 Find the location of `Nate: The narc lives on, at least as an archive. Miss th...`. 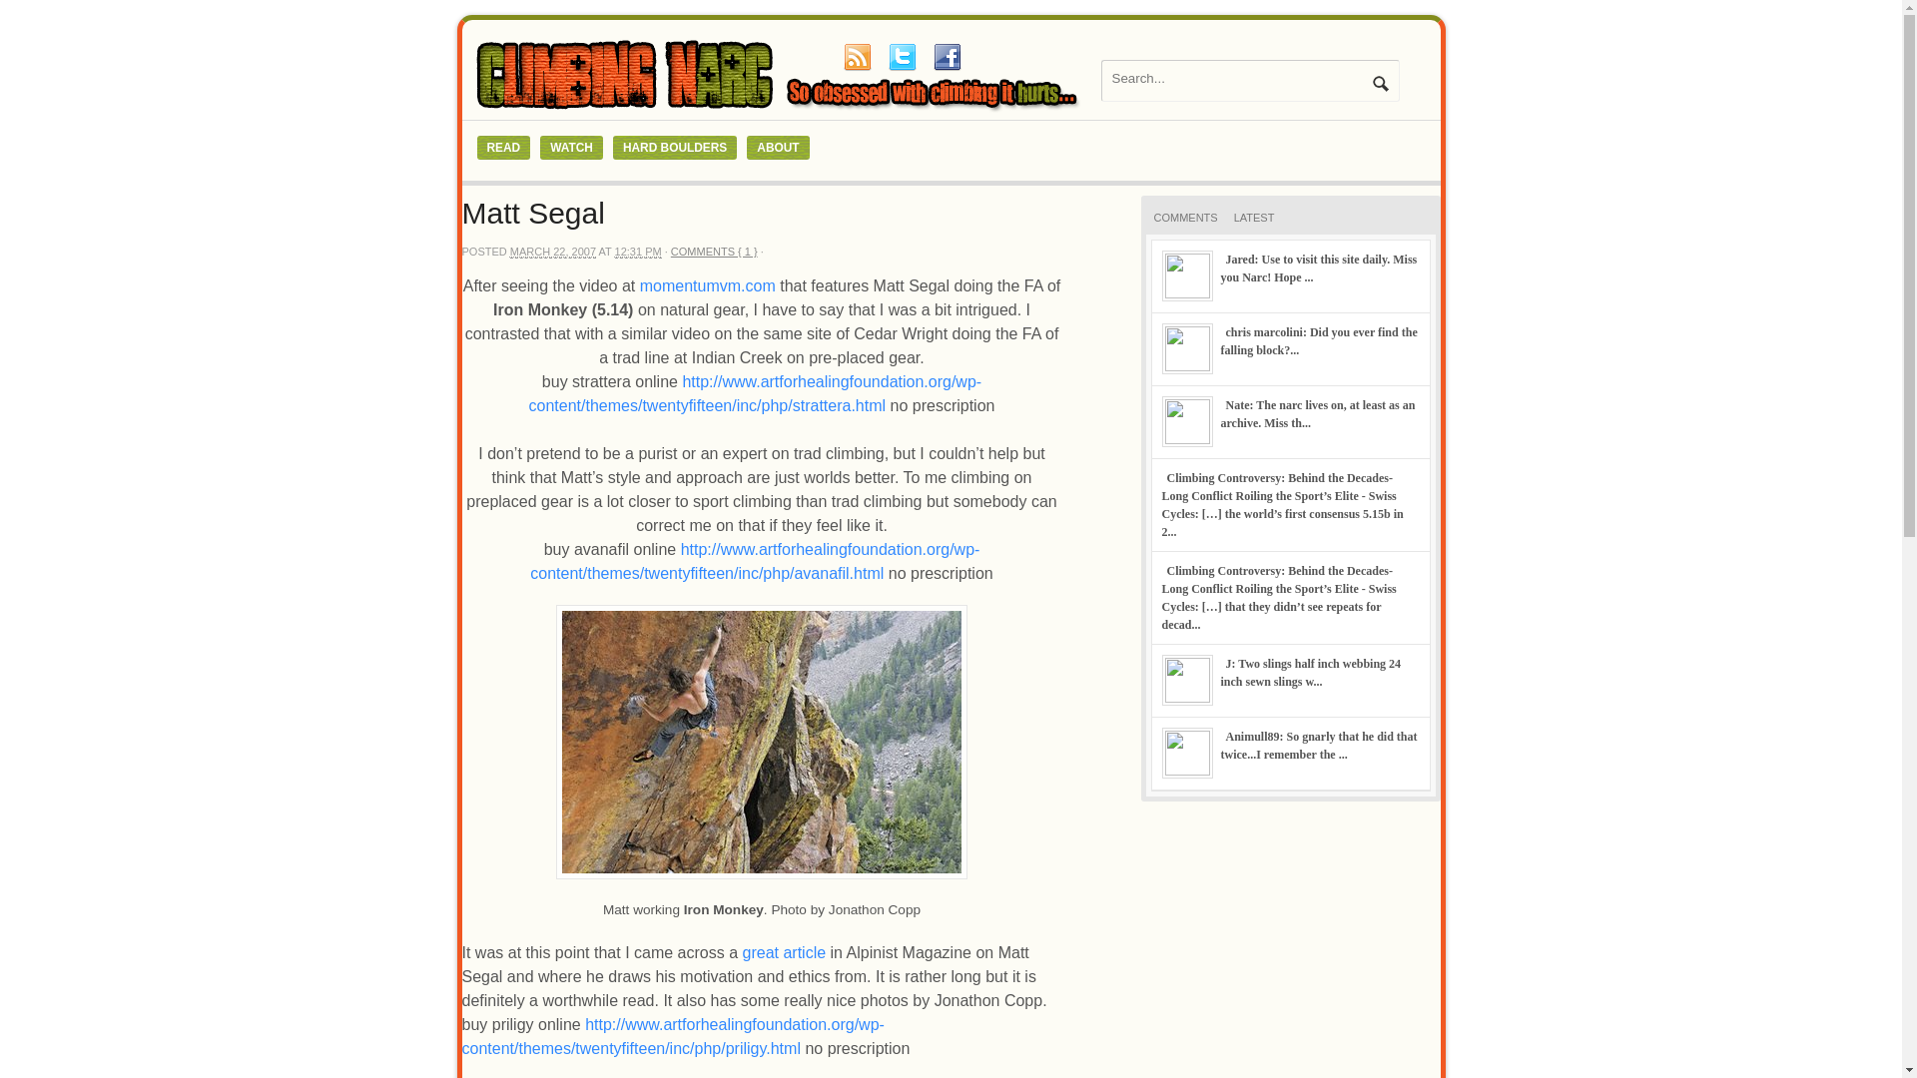

Nate: The narc lives on, at least as an archive. Miss th... is located at coordinates (1316, 413).